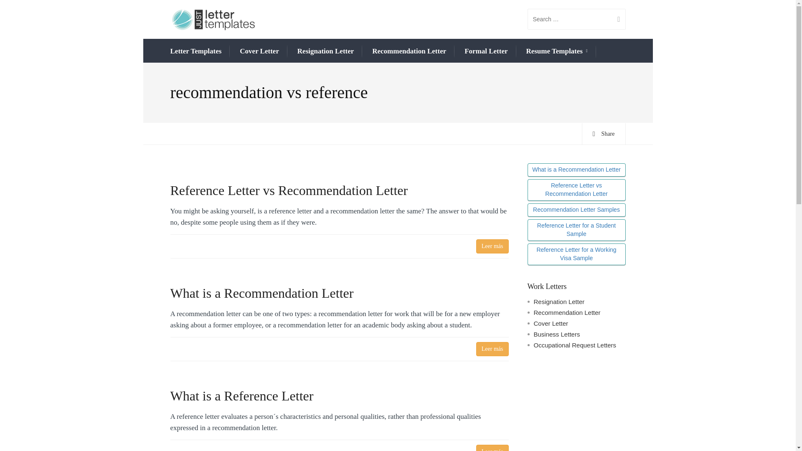 The image size is (802, 451). Describe the element at coordinates (486, 51) in the screenshot. I see `Formal Letter` at that location.